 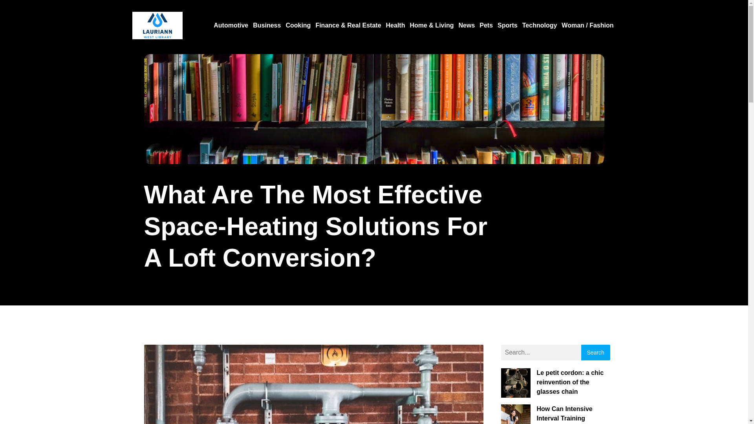 What do you see at coordinates (267, 26) in the screenshot?
I see `Business` at bounding box center [267, 26].